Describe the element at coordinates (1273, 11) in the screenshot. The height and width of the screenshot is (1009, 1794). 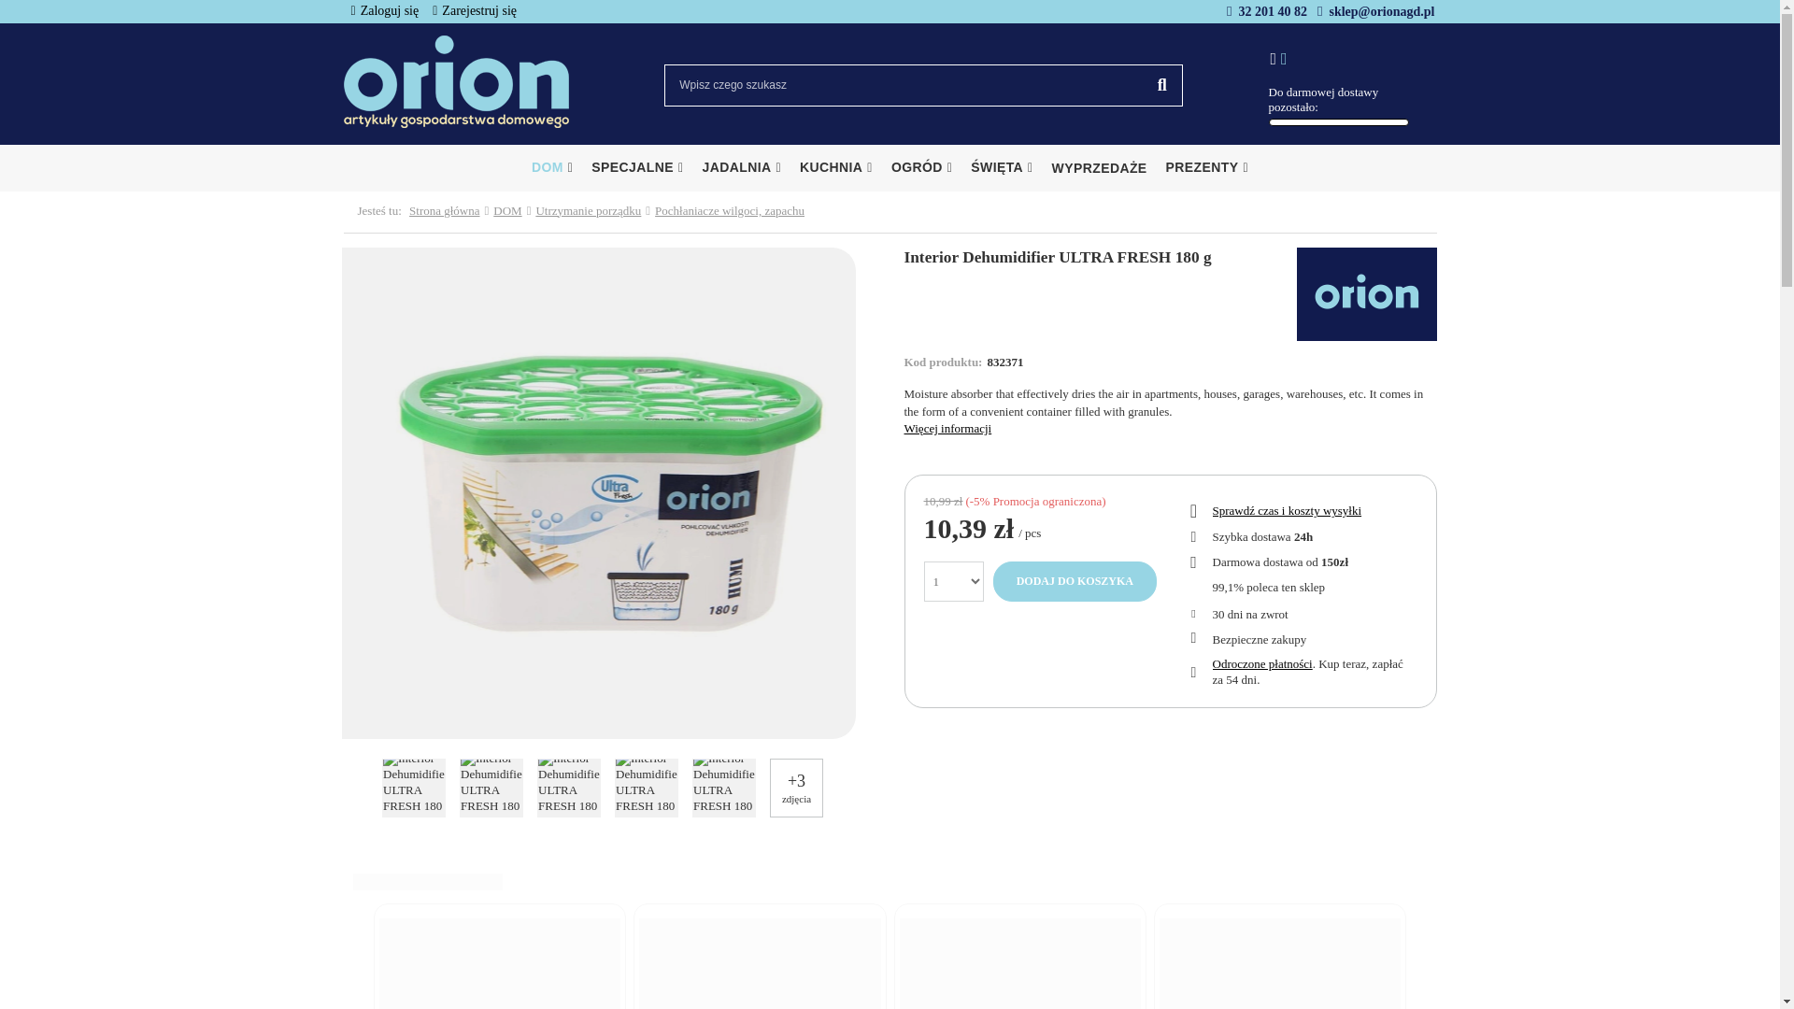
I see `32 201 40 82` at that location.